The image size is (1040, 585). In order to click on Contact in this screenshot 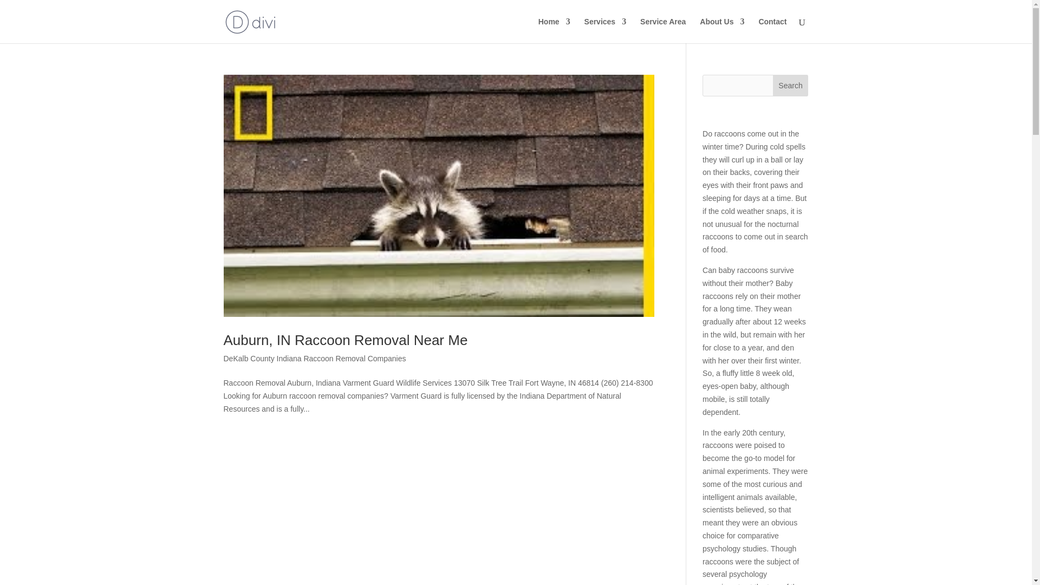, I will do `click(772, 30)`.